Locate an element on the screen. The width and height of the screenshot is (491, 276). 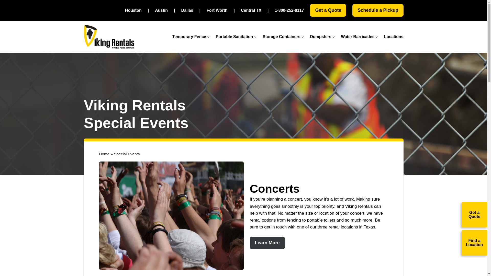
Get a Quote is located at coordinates (328, 10).